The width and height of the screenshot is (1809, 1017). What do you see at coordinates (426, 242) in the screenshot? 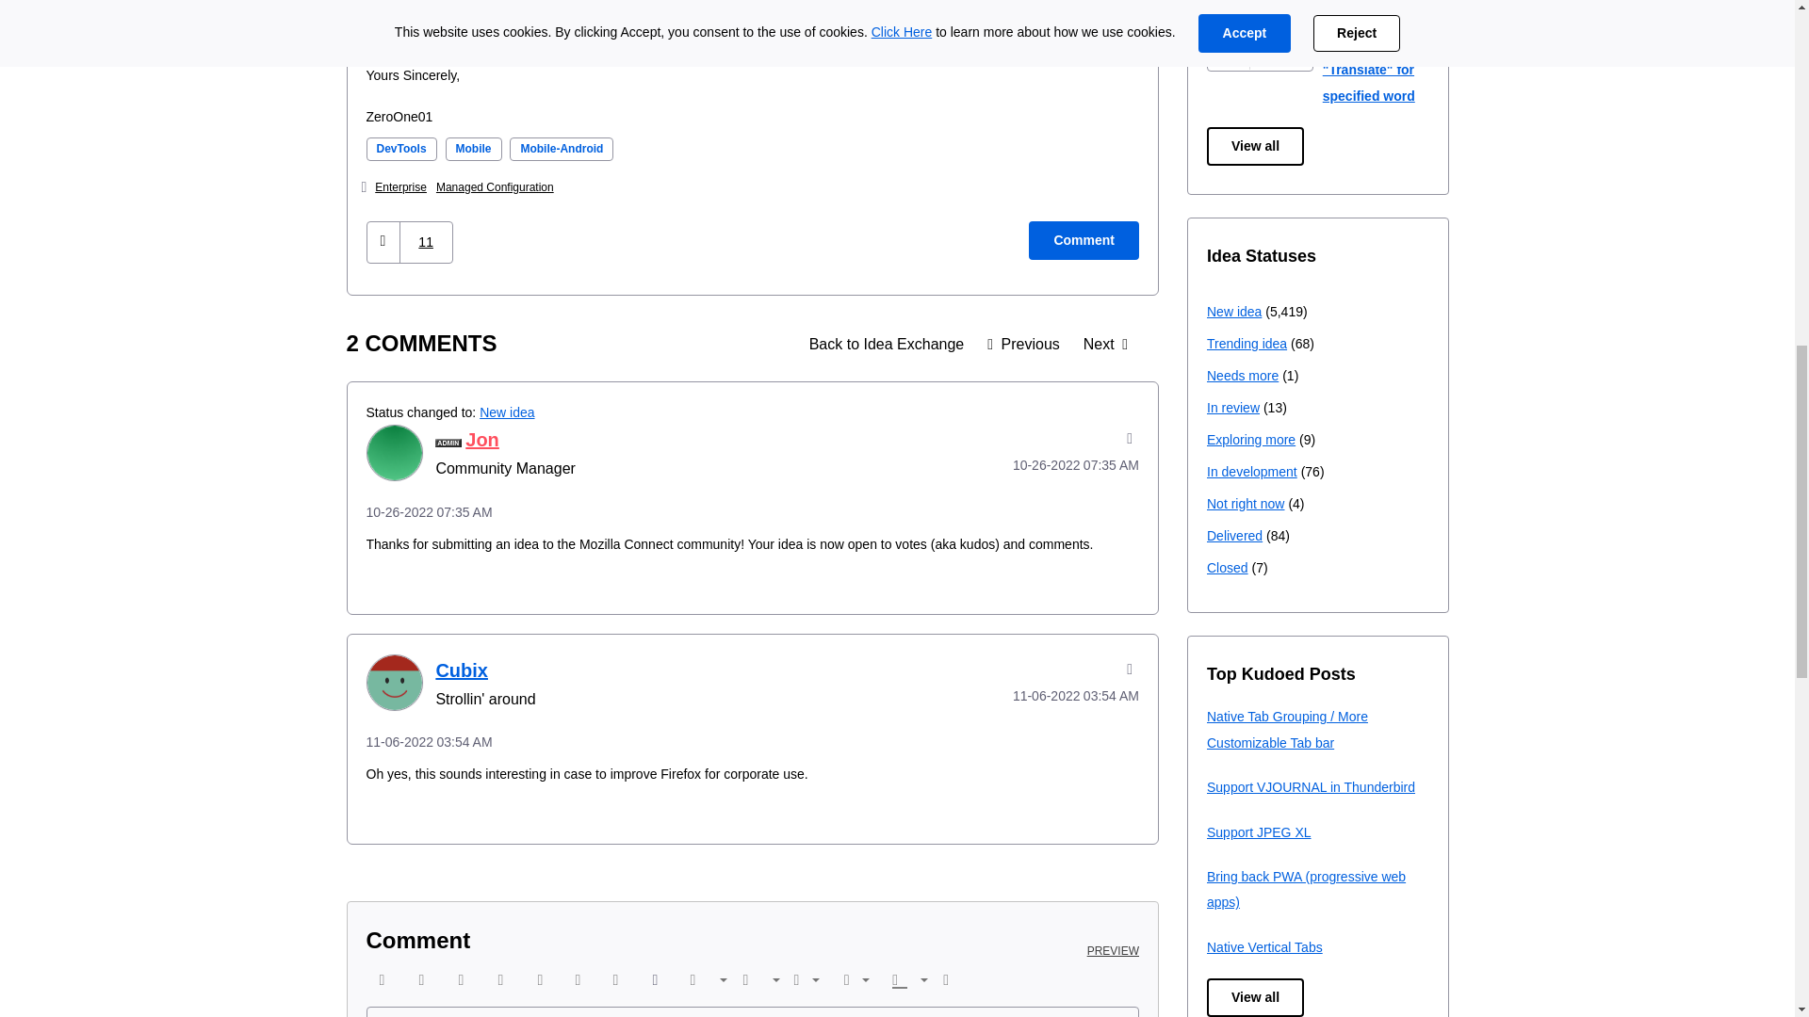
I see `Click here to see who gave kudos to this post.` at bounding box center [426, 242].